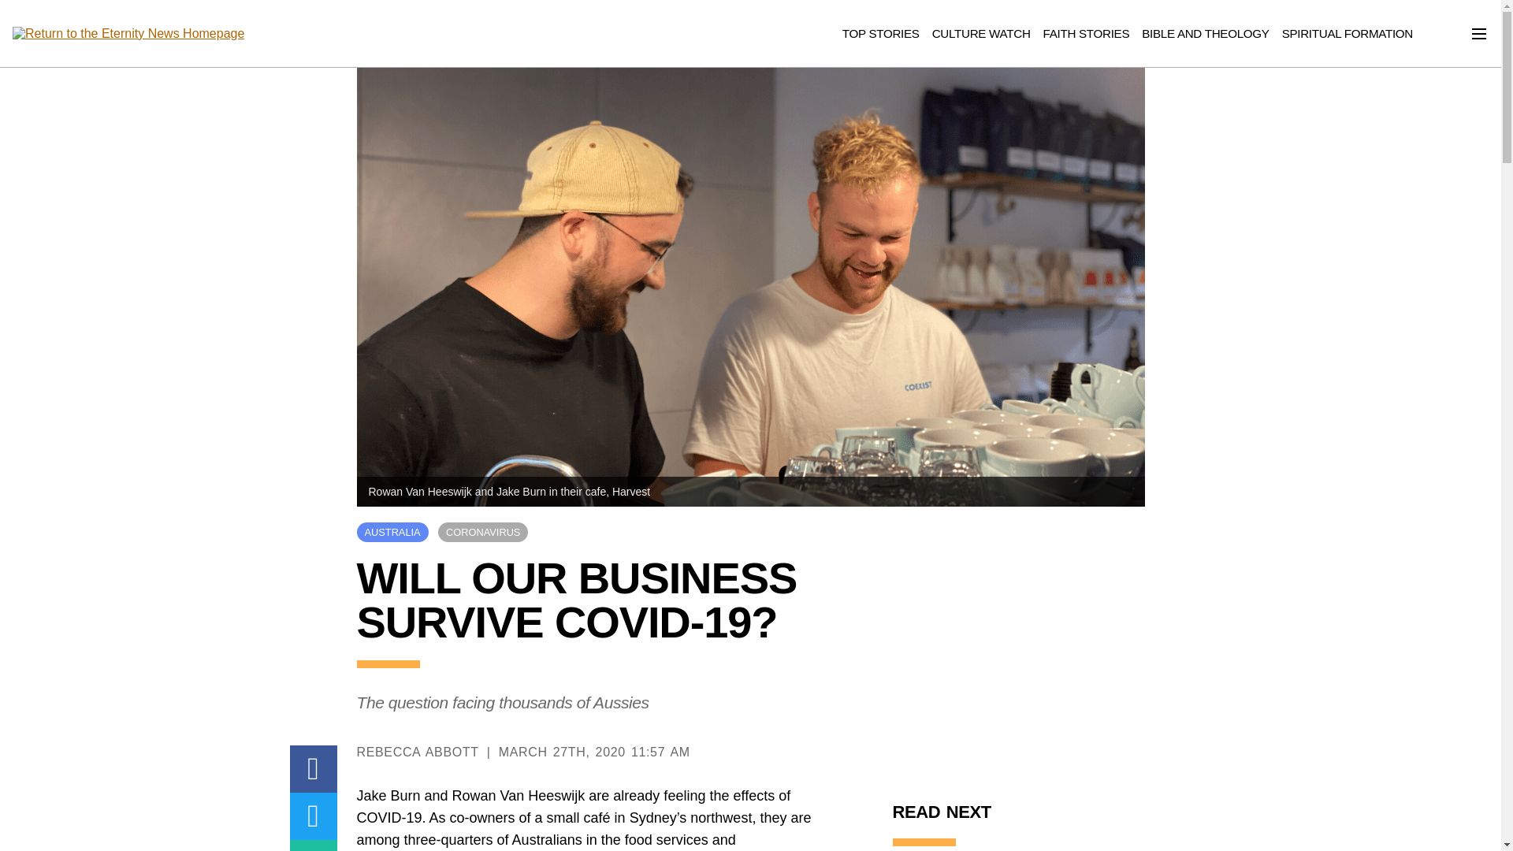 The image size is (1513, 851). Describe the element at coordinates (314, 845) in the screenshot. I see `Share via WhatsApp` at that location.